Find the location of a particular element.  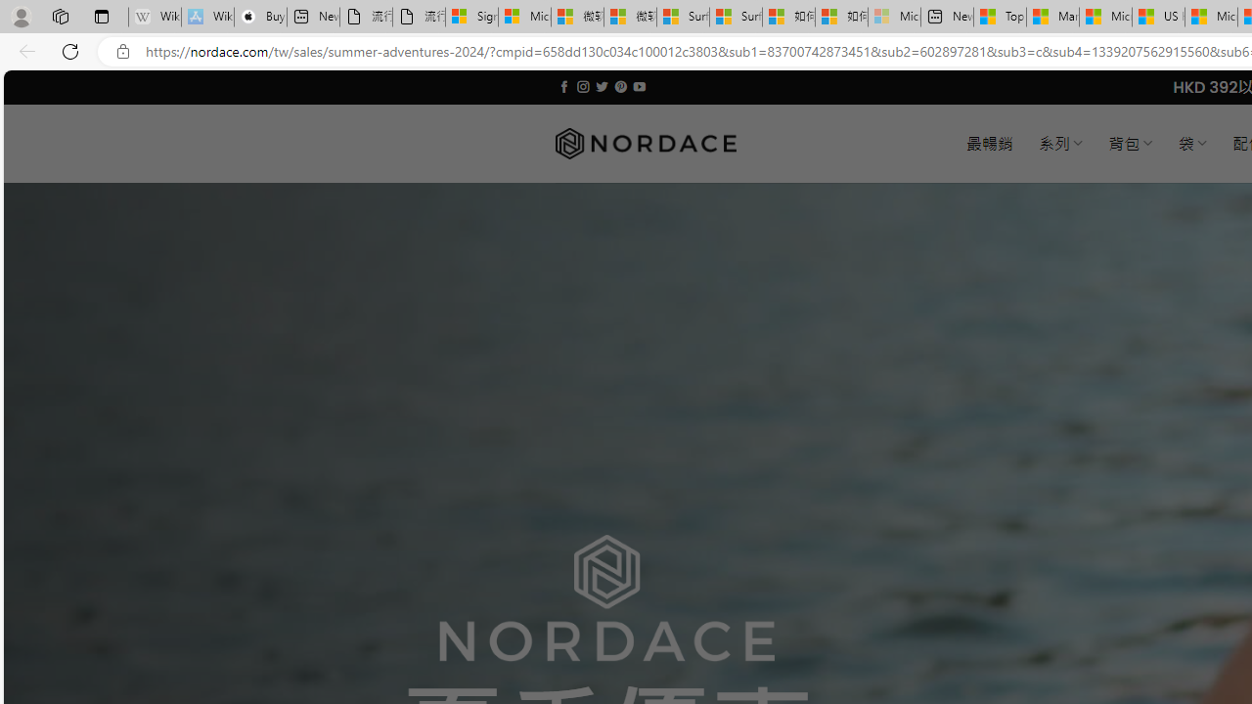

Top Stories - MSN is located at coordinates (1000, 18).